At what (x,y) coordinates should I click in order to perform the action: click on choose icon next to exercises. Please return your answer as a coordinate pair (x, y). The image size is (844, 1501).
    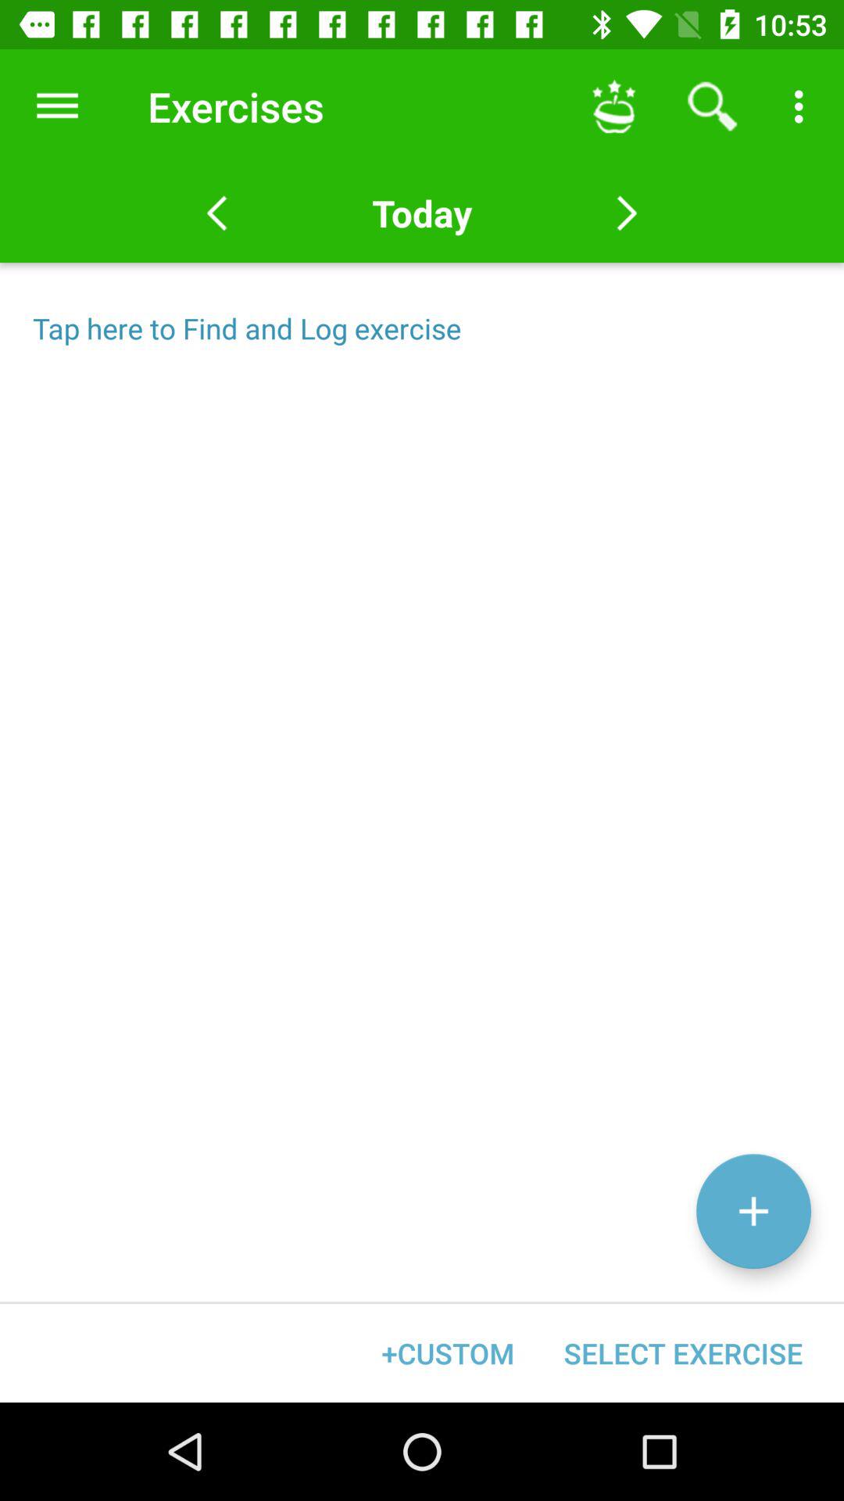
    Looking at the image, I should click on (614, 106).